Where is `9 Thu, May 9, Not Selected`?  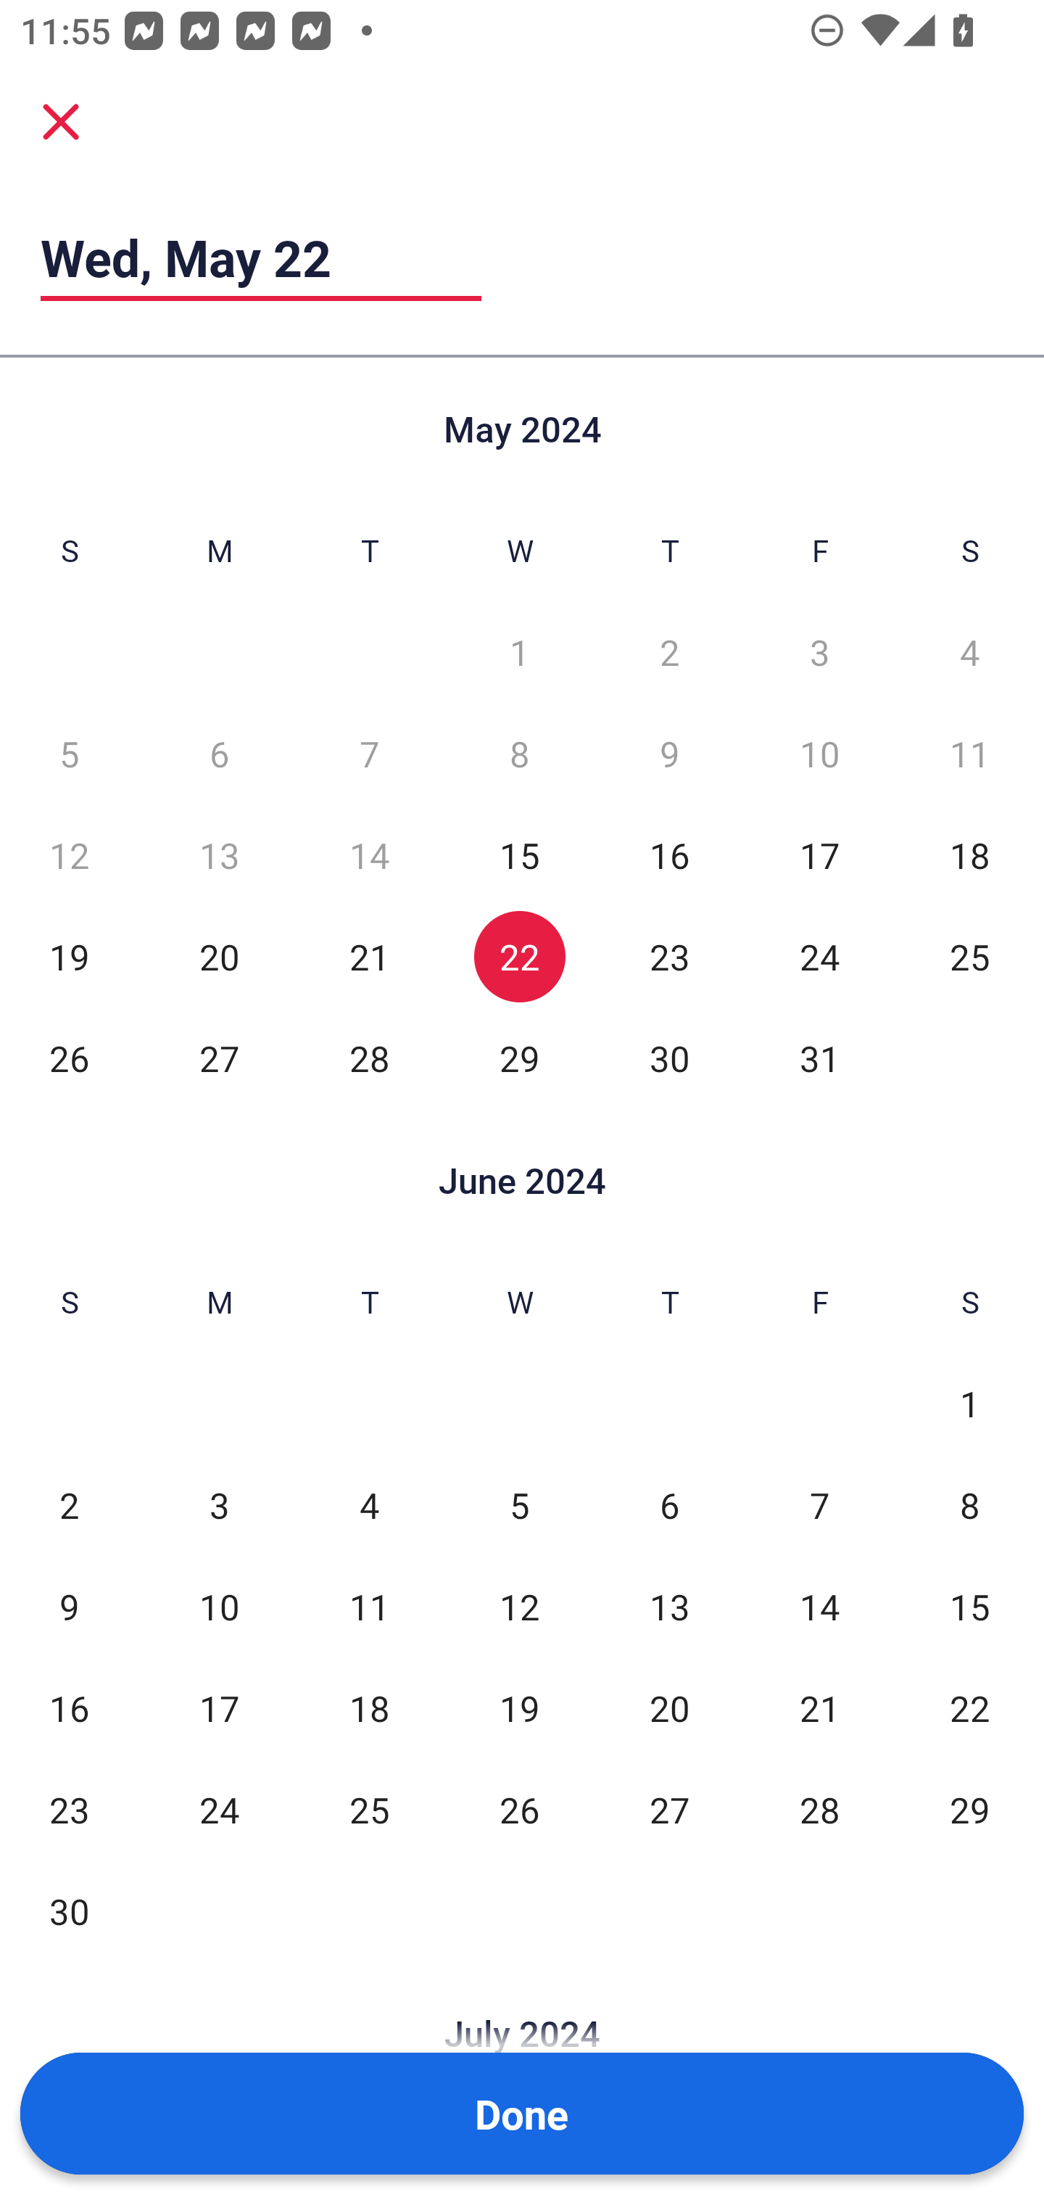
9 Thu, May 9, Not Selected is located at coordinates (669, 754).